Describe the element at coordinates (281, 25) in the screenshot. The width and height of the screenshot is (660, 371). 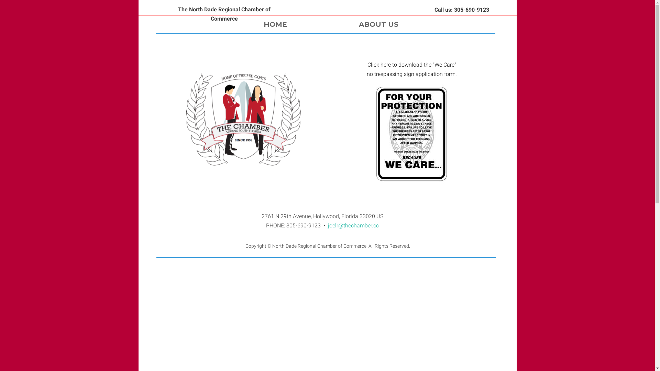
I see `HOME` at that location.